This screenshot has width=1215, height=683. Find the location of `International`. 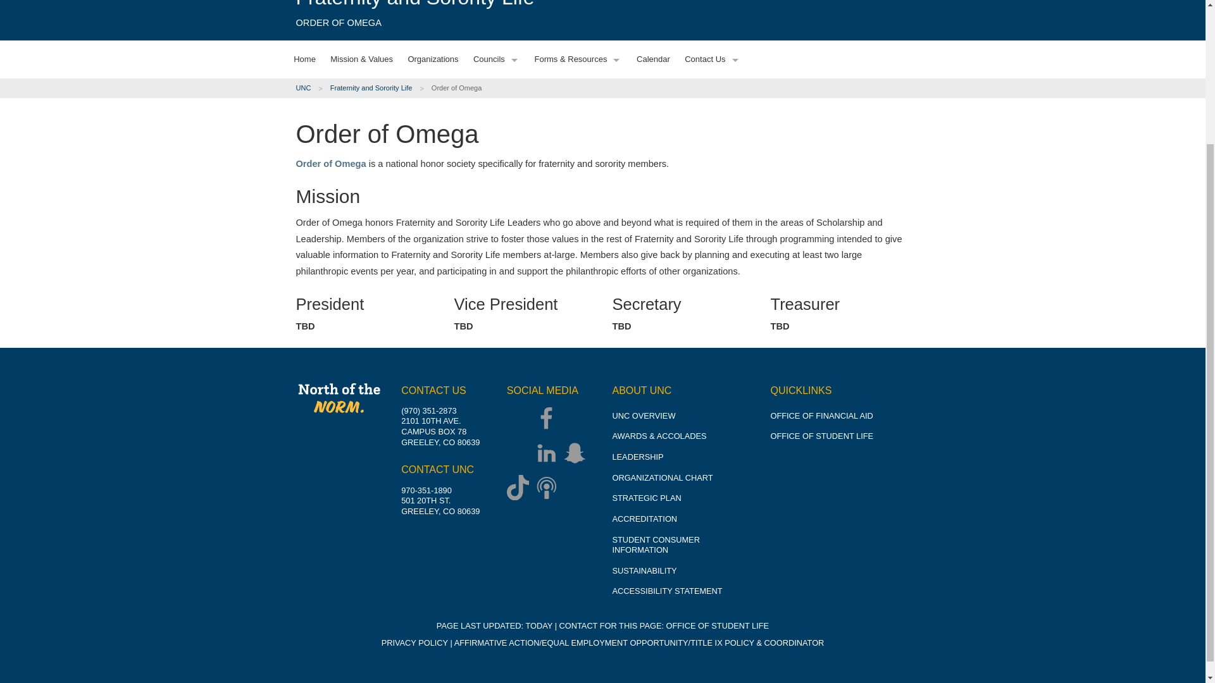

International is located at coordinates (349, 78).